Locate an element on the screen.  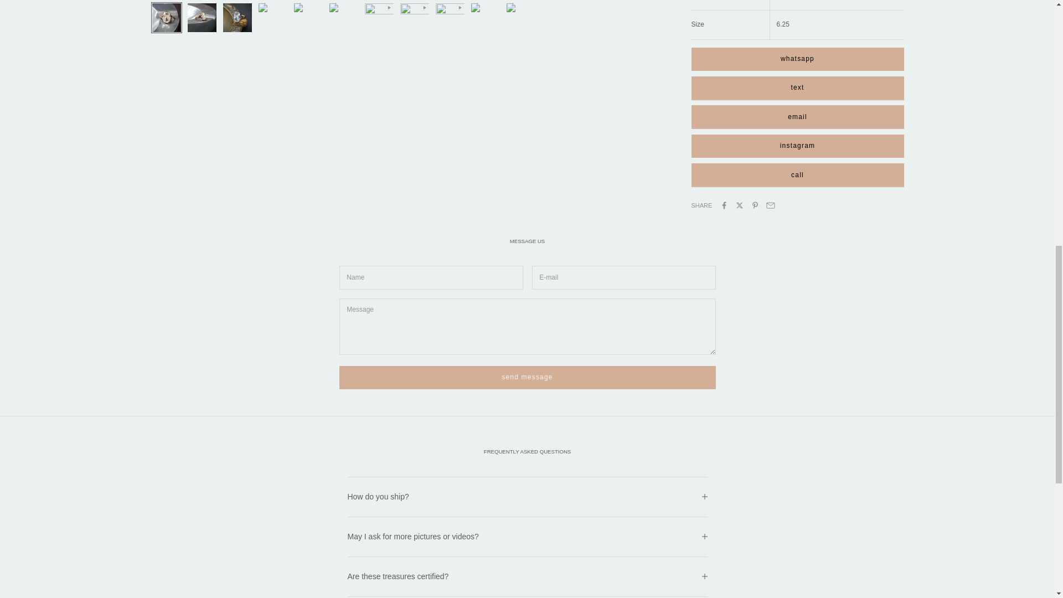
call is located at coordinates (797, 175).